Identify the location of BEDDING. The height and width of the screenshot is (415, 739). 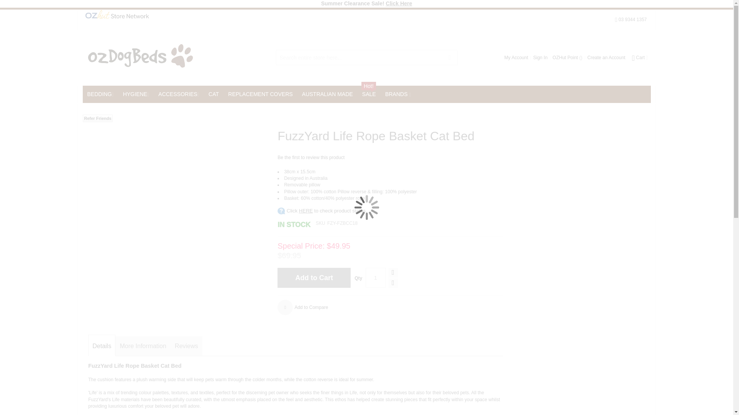
(100, 94).